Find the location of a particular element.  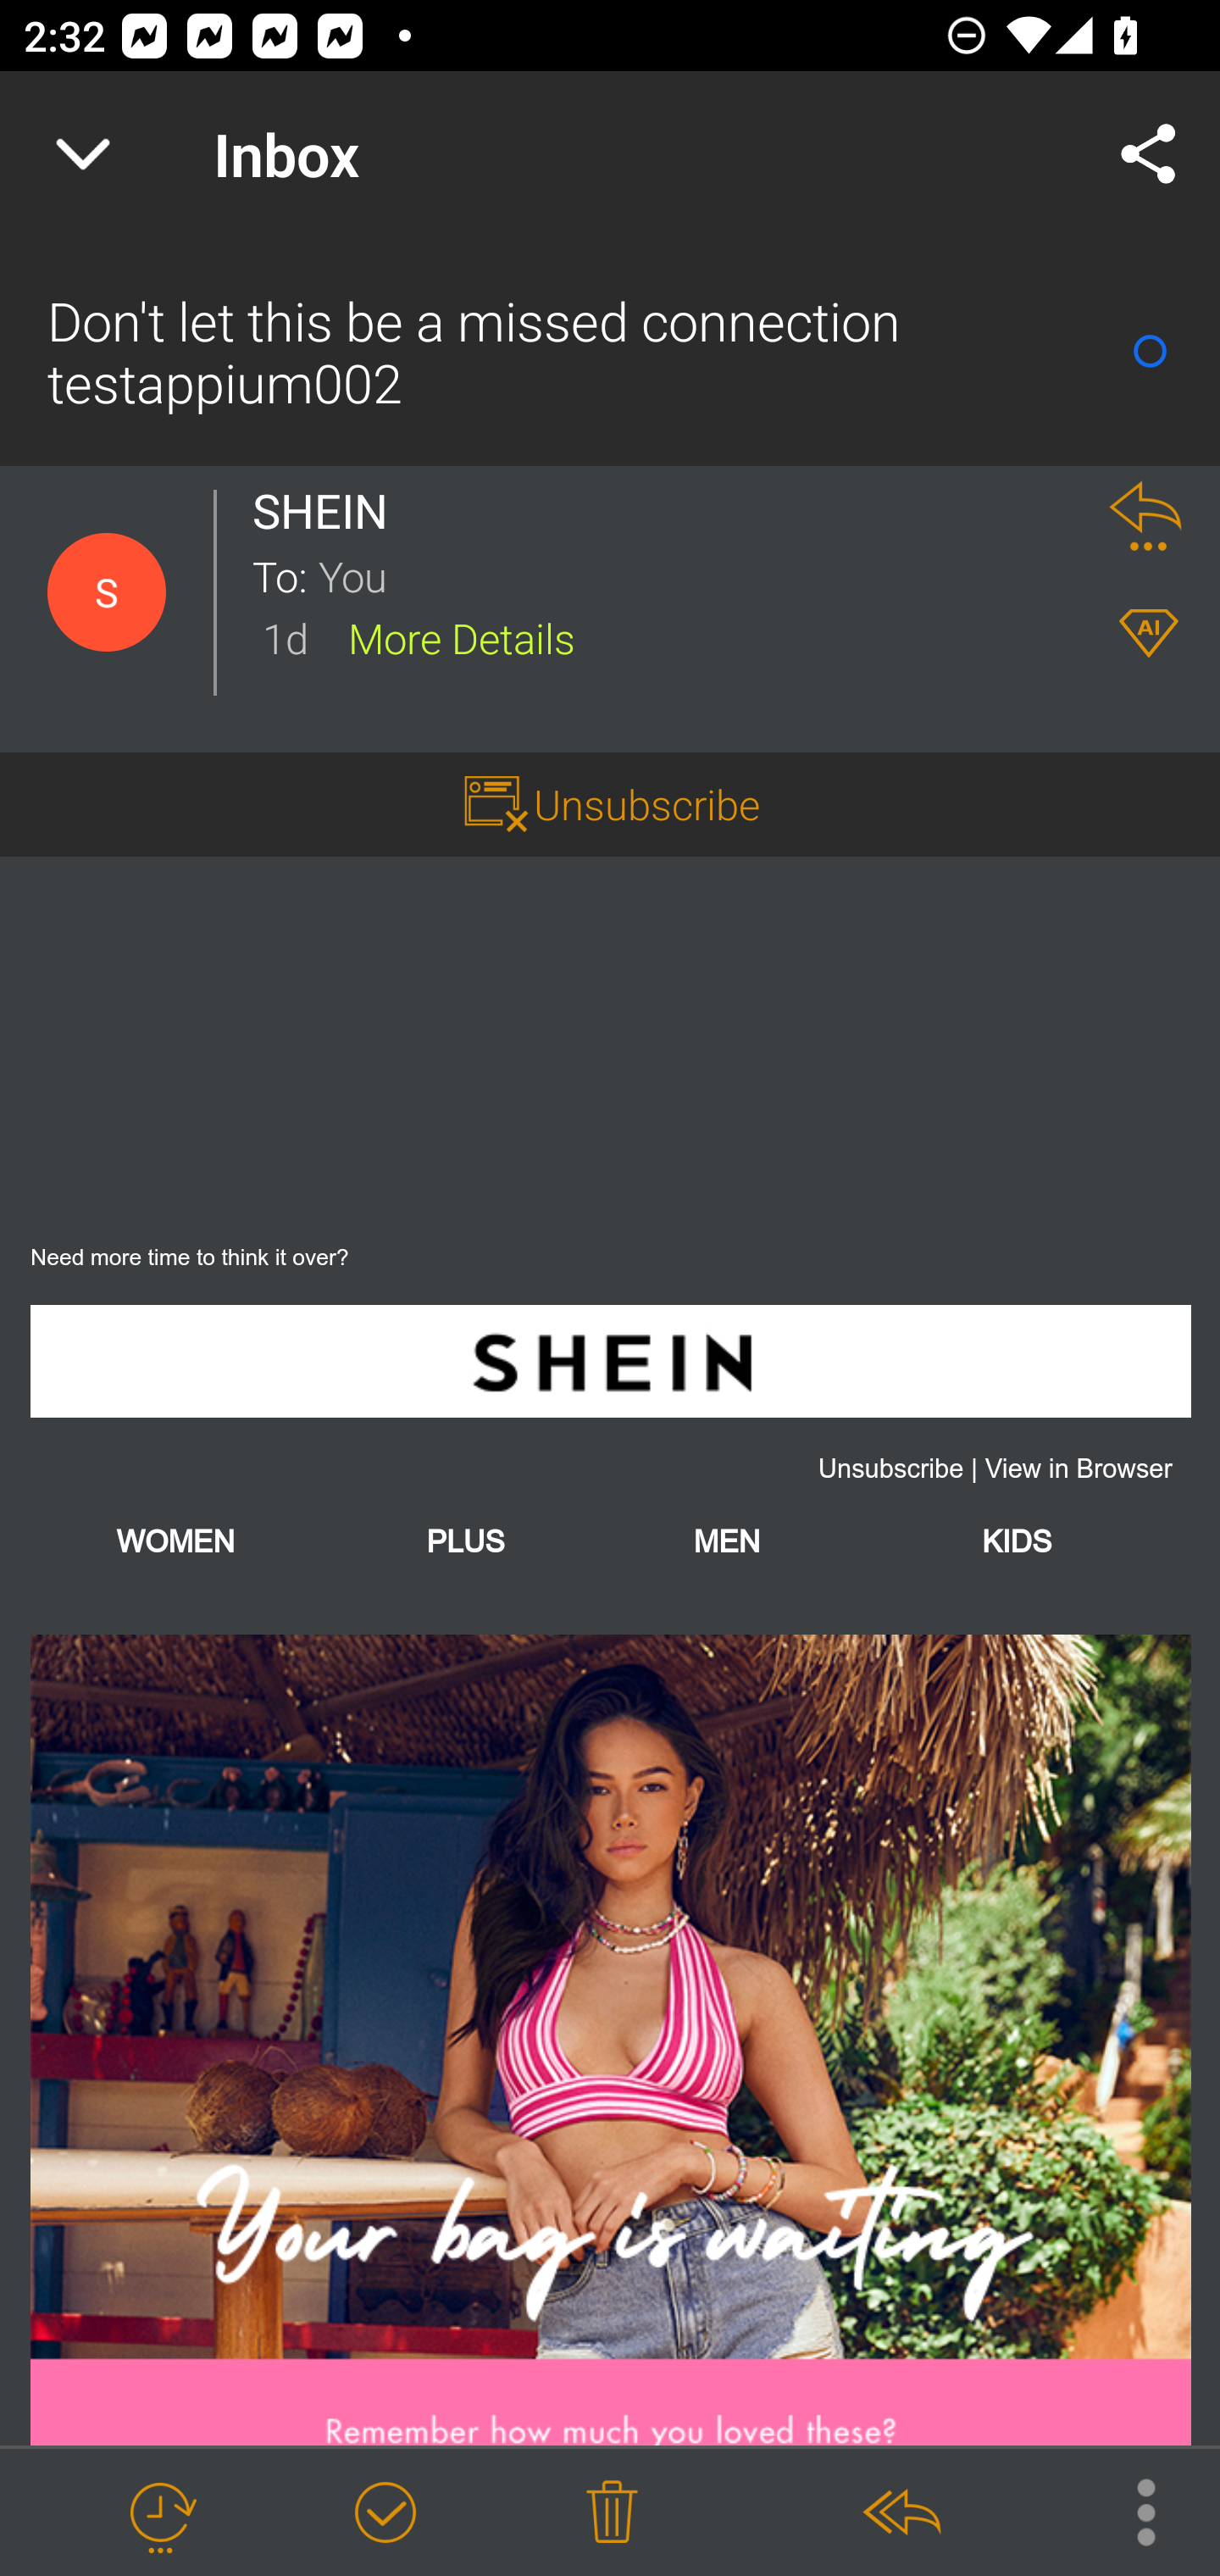

Mark as Done is located at coordinates (385, 2513).